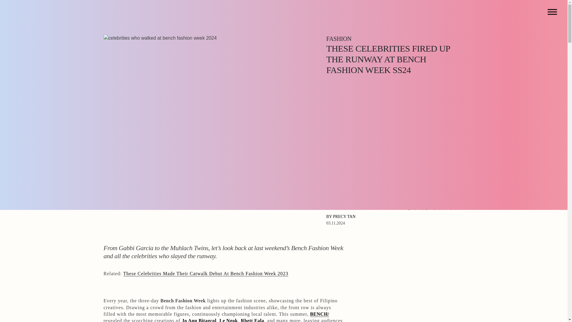 The width and height of the screenshot is (572, 322). What do you see at coordinates (339, 39) in the screenshot?
I see `FASHION` at bounding box center [339, 39].